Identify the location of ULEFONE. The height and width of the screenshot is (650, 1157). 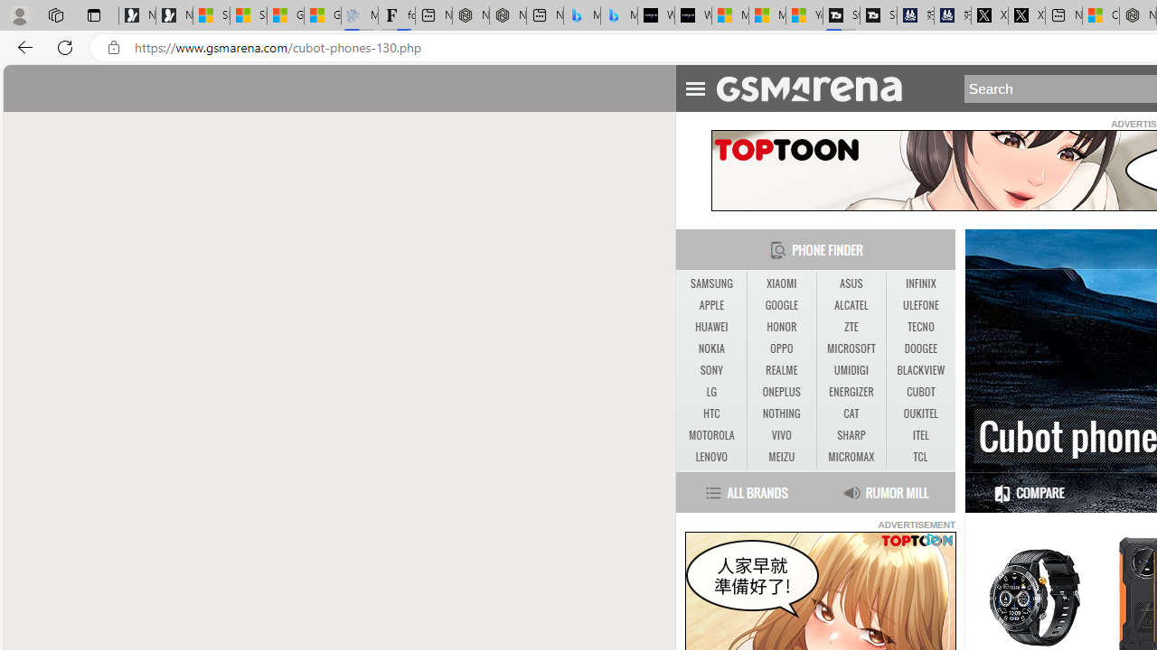
(920, 306).